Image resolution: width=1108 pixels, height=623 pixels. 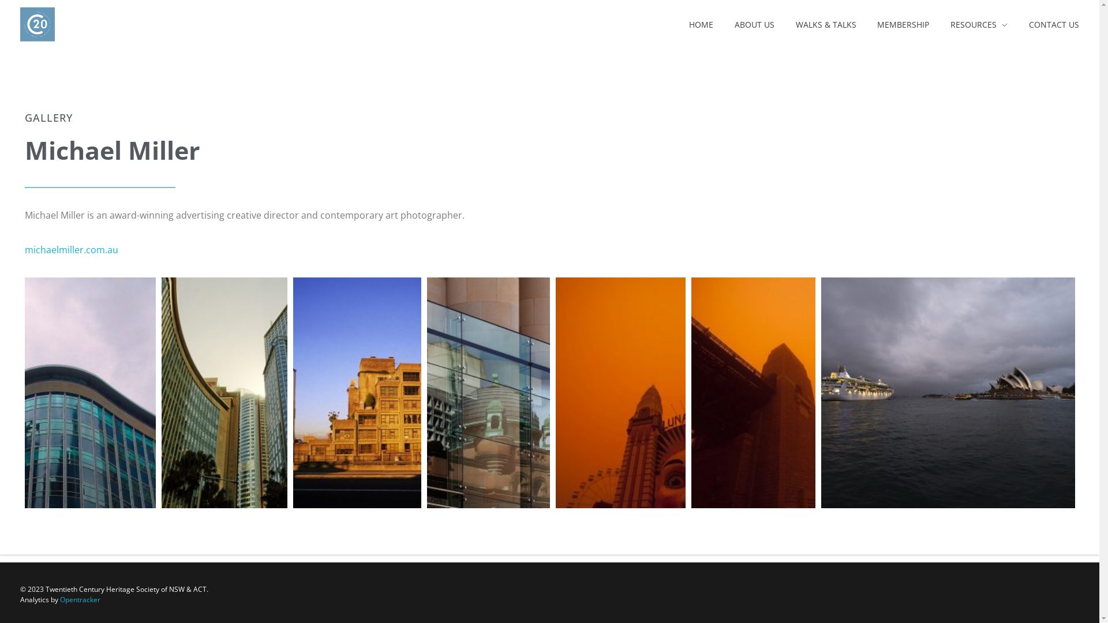 I want to click on the cubes, so click(x=409, y=393).